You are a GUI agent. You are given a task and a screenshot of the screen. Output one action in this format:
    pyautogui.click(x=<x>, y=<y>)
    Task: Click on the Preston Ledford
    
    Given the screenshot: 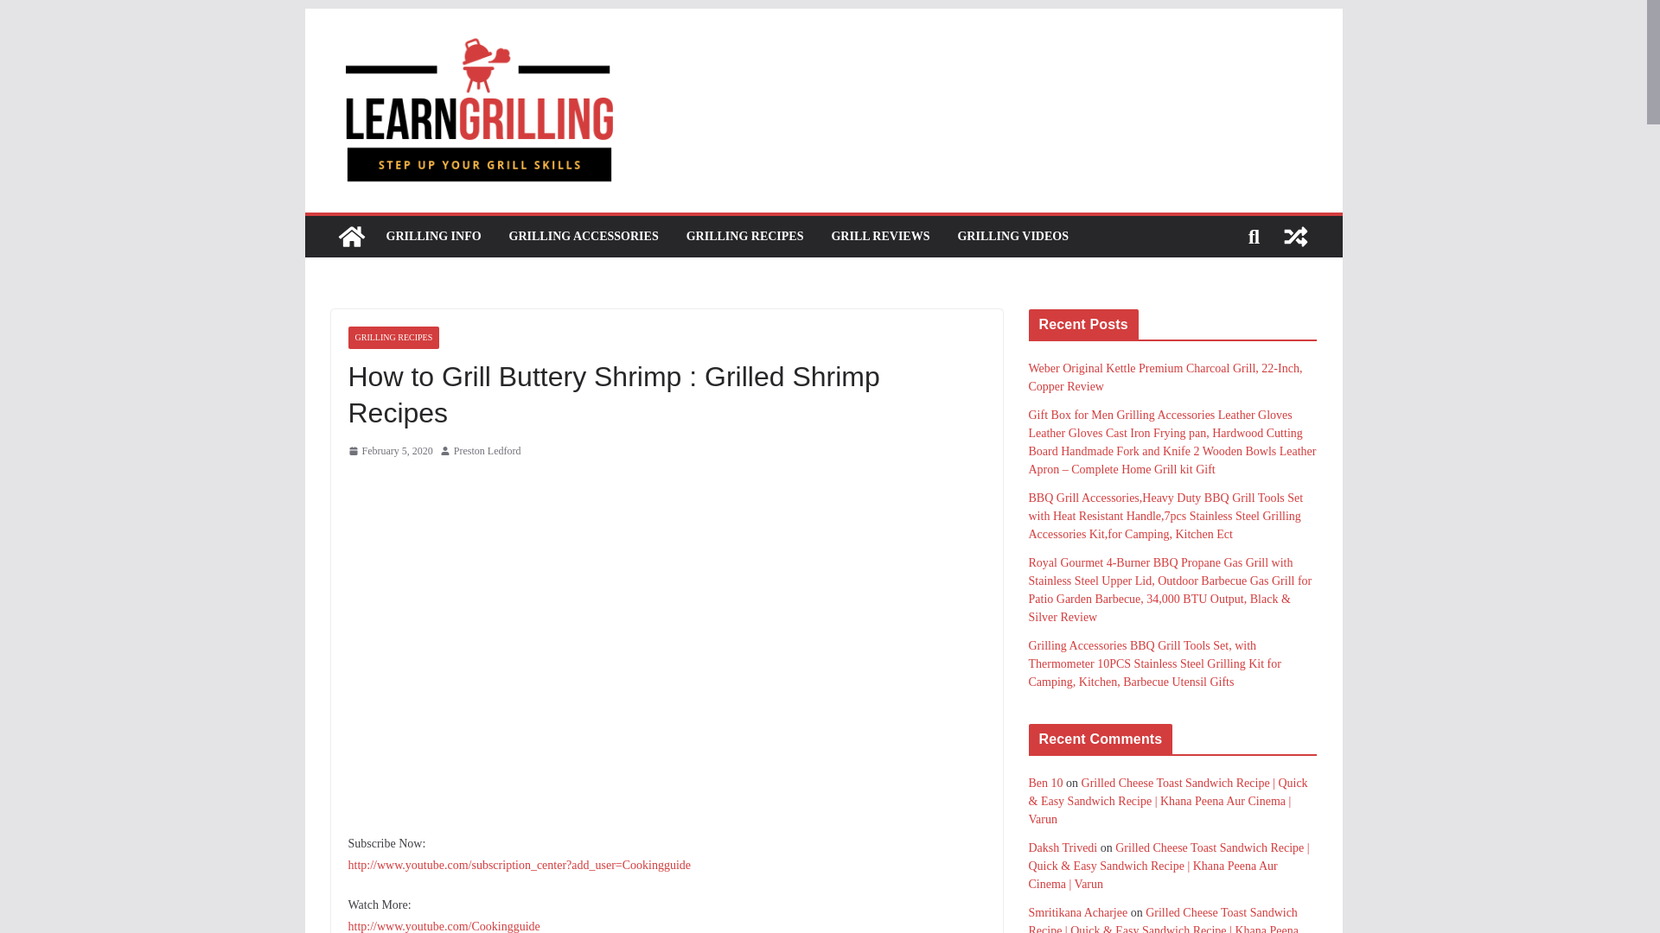 What is the action you would take?
    pyautogui.click(x=487, y=451)
    